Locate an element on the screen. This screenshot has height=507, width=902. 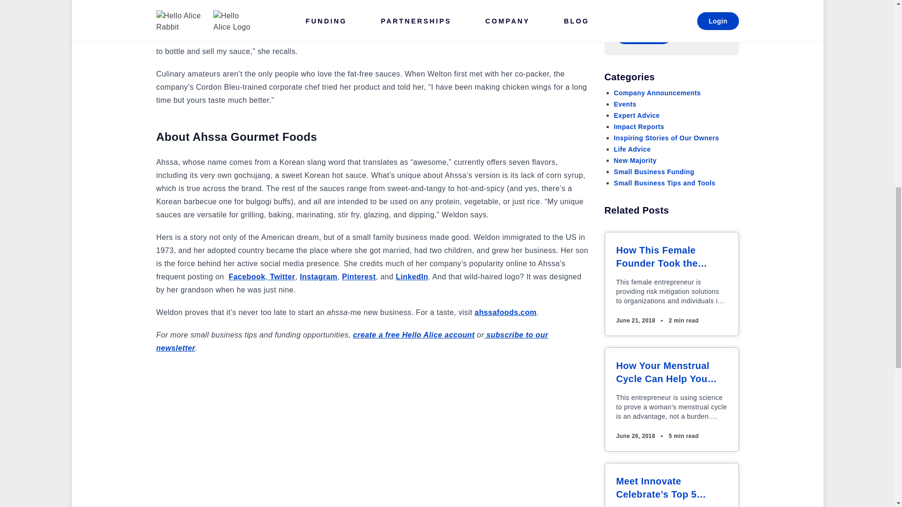
 subscribe to our newsletter is located at coordinates (351, 341).